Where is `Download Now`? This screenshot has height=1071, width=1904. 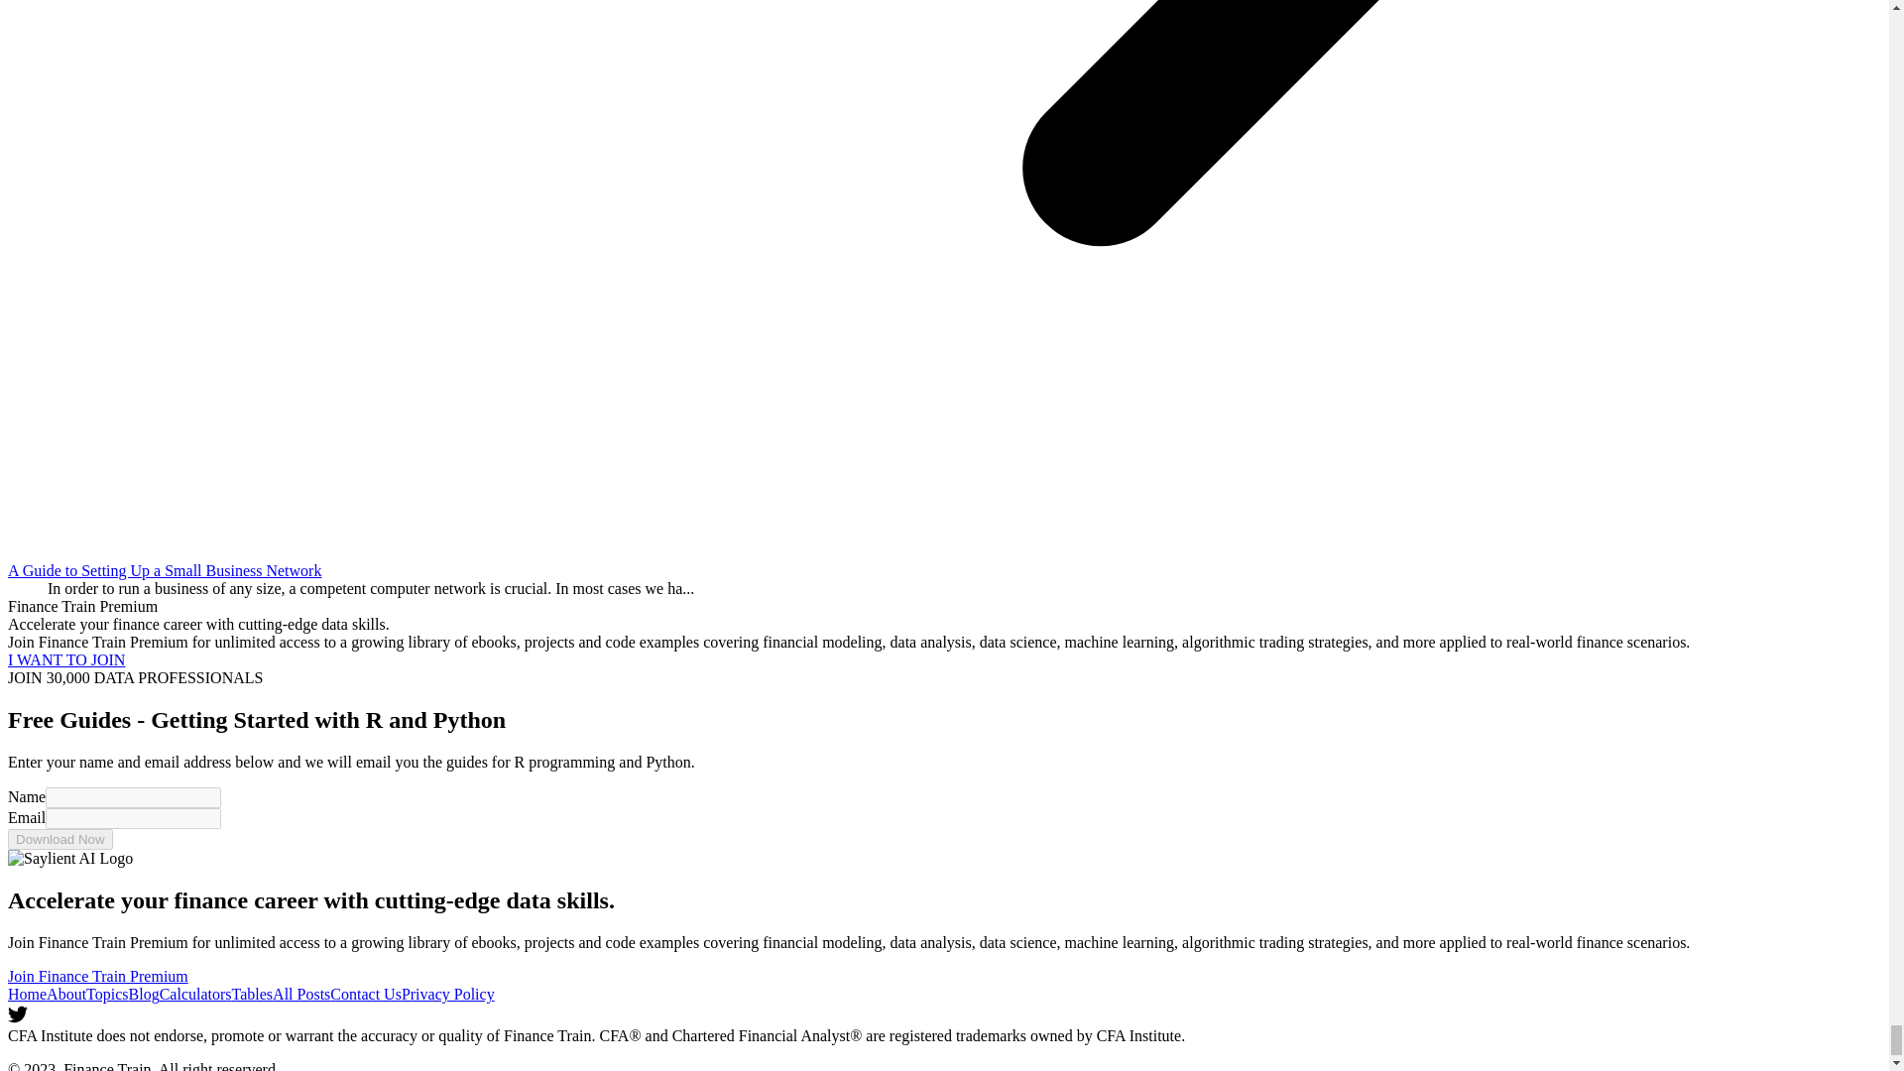
Download Now is located at coordinates (59, 839).